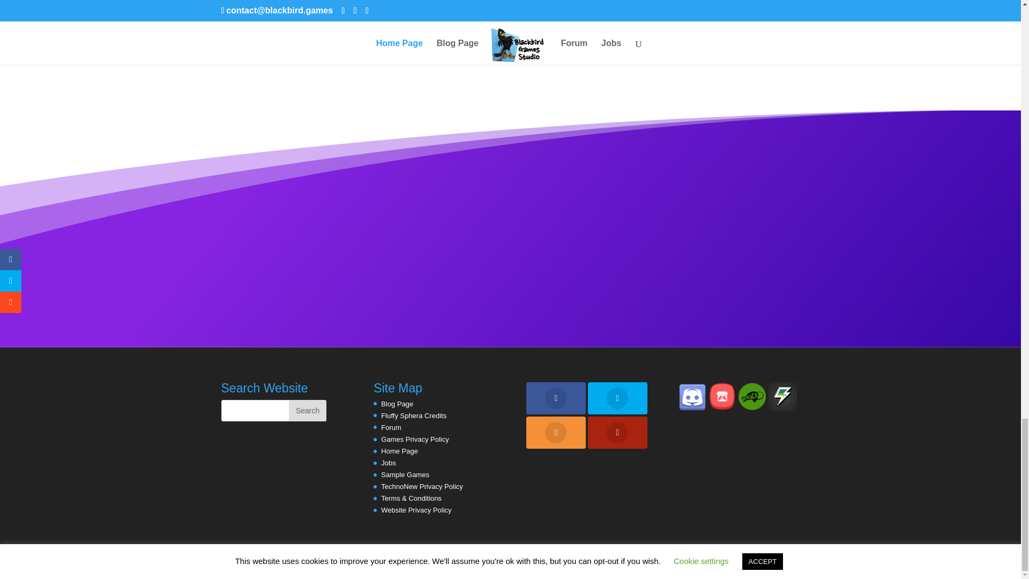  Describe the element at coordinates (415, 440) in the screenshot. I see `Games Privacy Policy` at that location.